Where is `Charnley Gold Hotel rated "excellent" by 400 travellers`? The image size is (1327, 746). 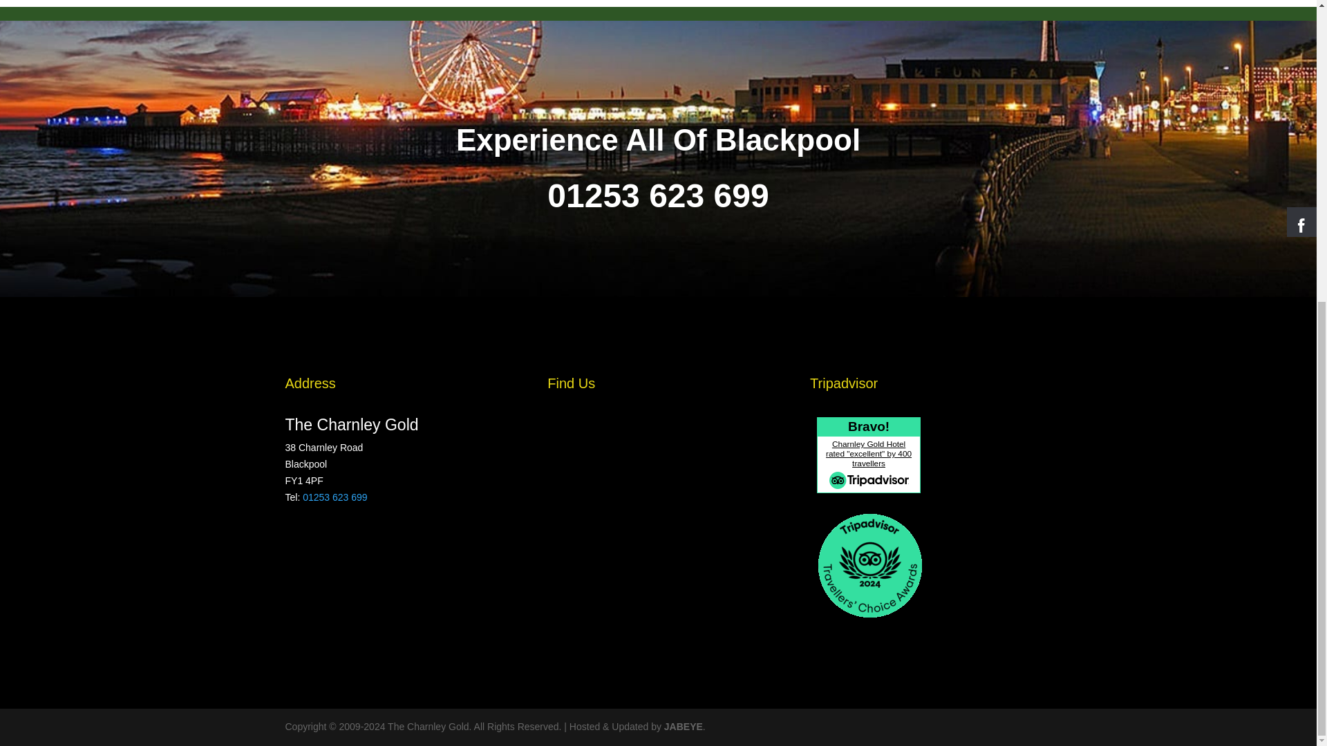
Charnley Gold Hotel rated "excellent" by 400 travellers is located at coordinates (868, 454).